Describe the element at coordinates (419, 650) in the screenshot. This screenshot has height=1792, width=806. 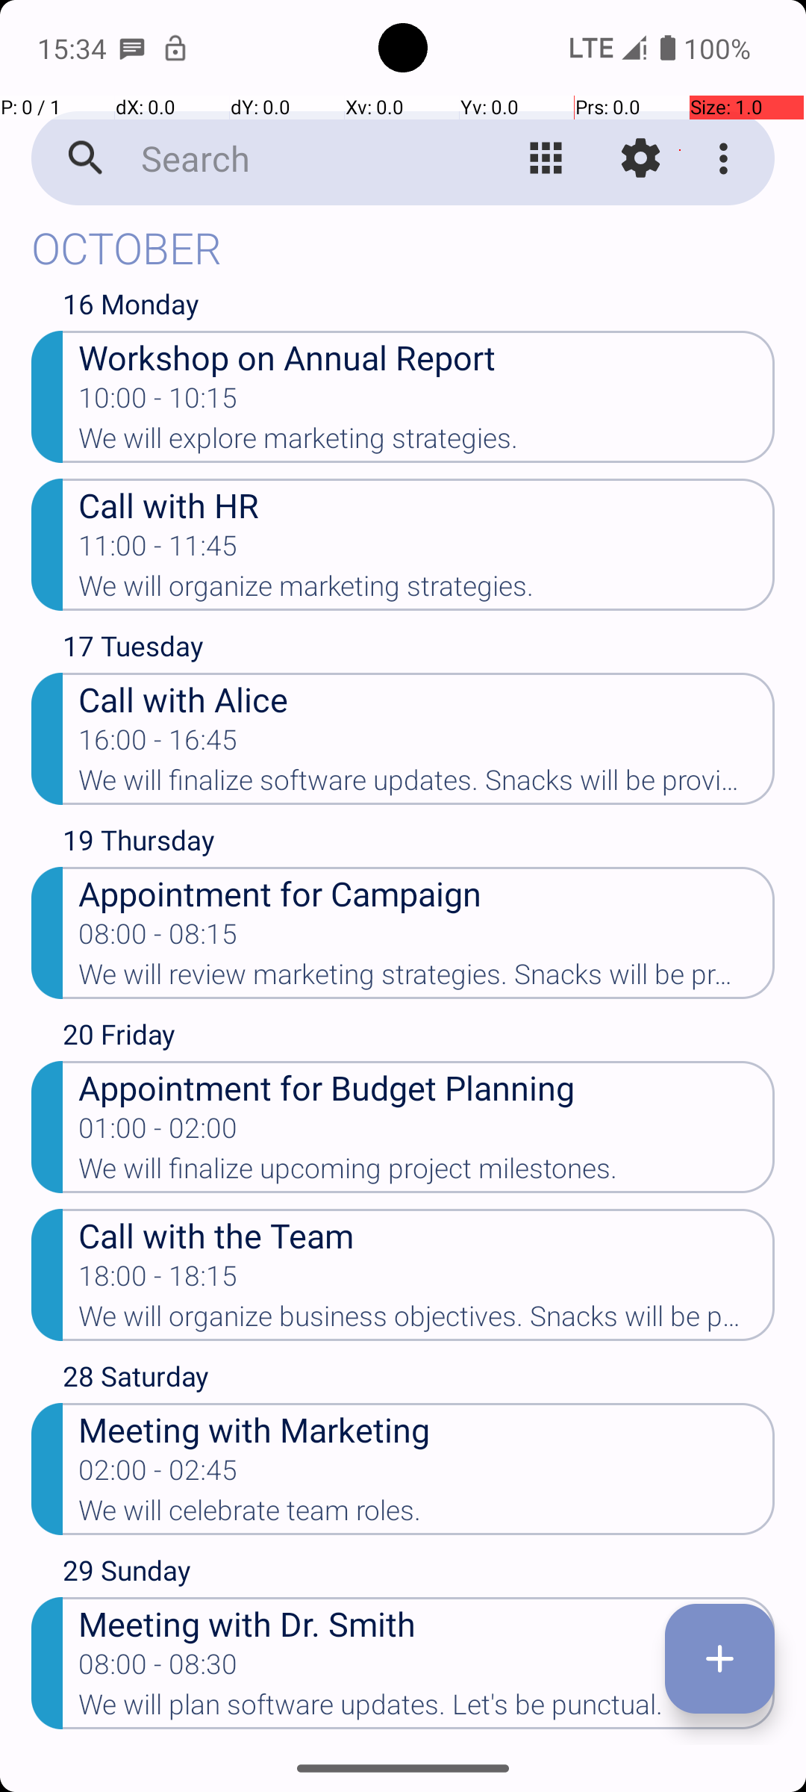
I see `17 Tuesday` at that location.